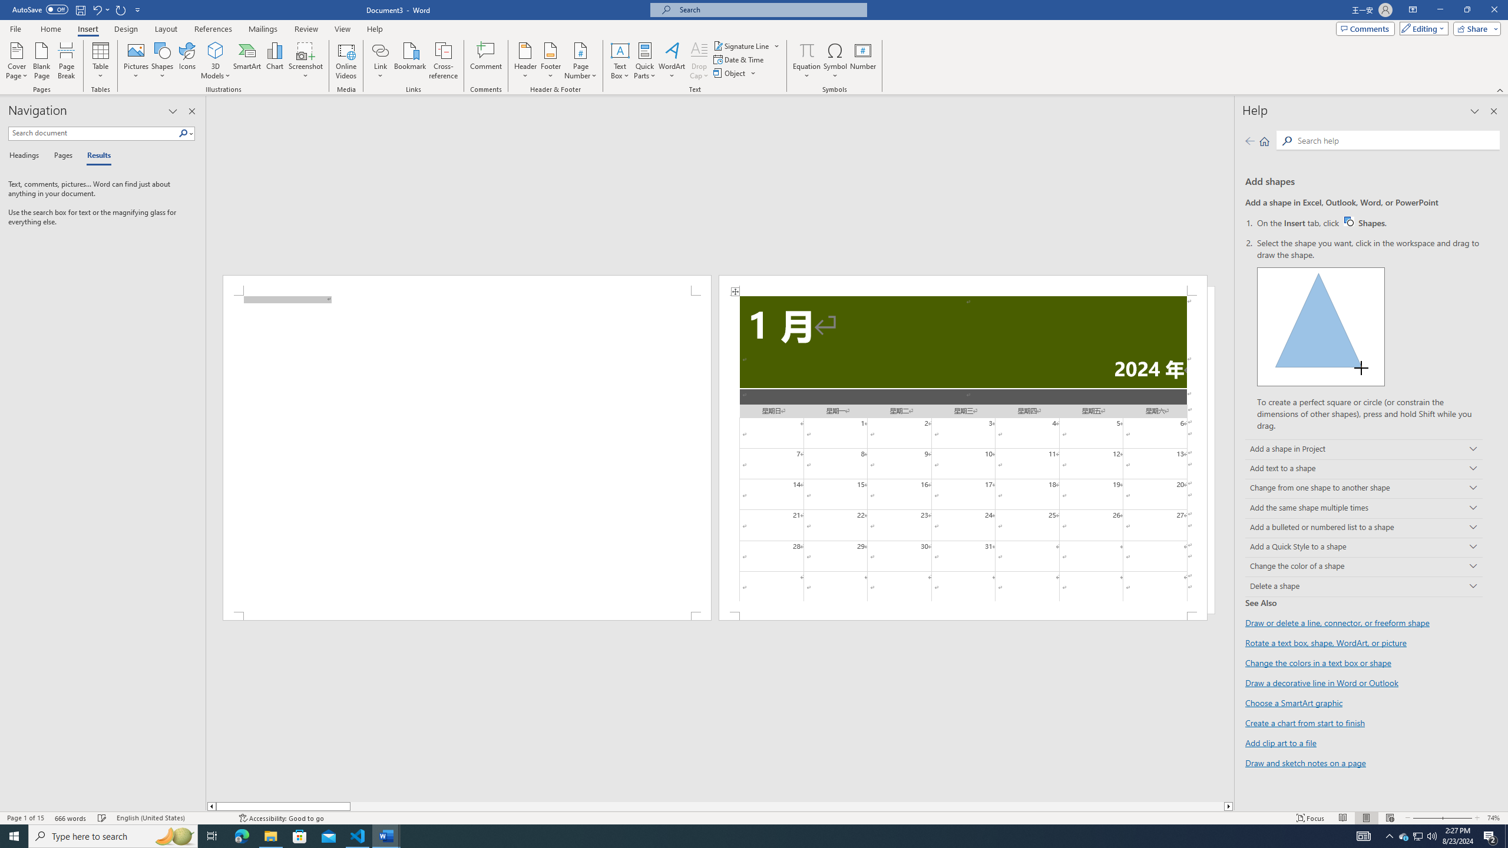 This screenshot has width=1508, height=848. I want to click on Choose a SmartArt graphic, so click(1294, 702).